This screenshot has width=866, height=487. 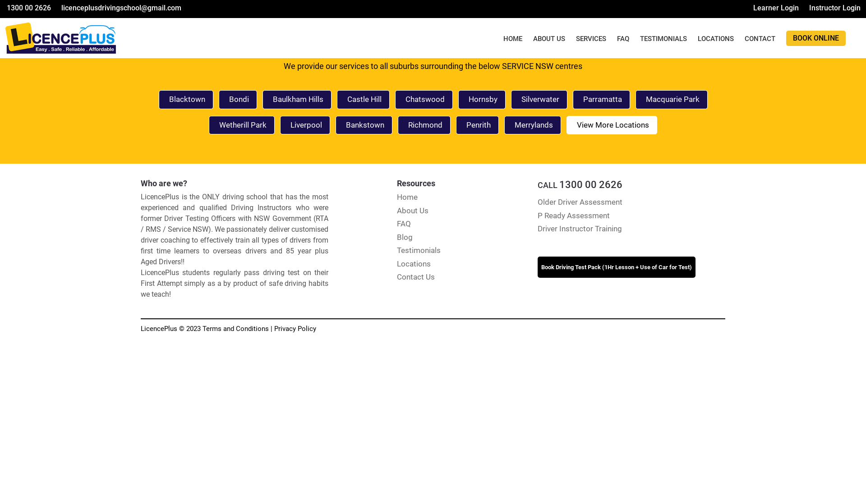 What do you see at coordinates (549, 39) in the screenshot?
I see `ABOUT US` at bounding box center [549, 39].